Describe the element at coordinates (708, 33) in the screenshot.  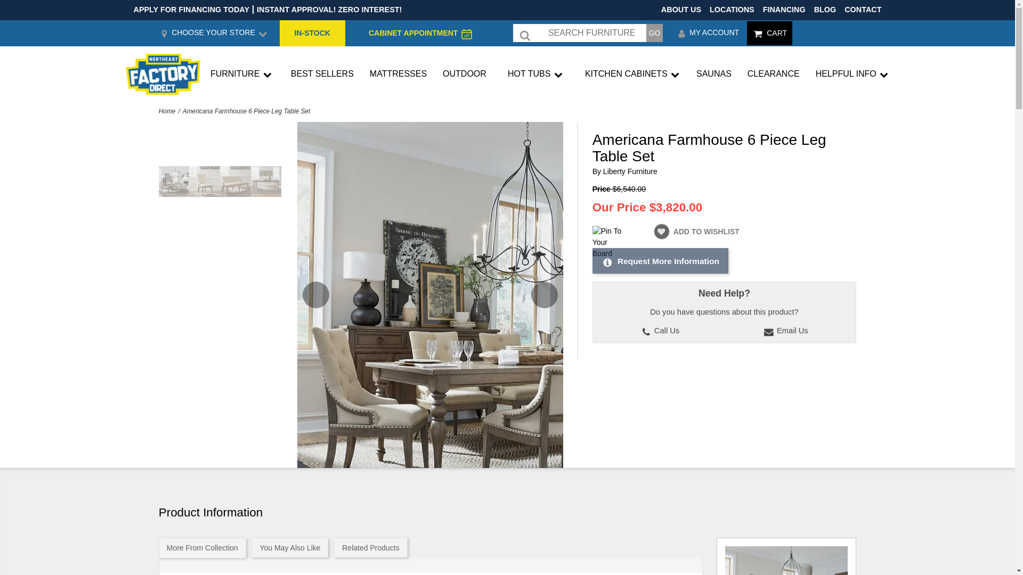
I see `MY ACCOUNT` at that location.